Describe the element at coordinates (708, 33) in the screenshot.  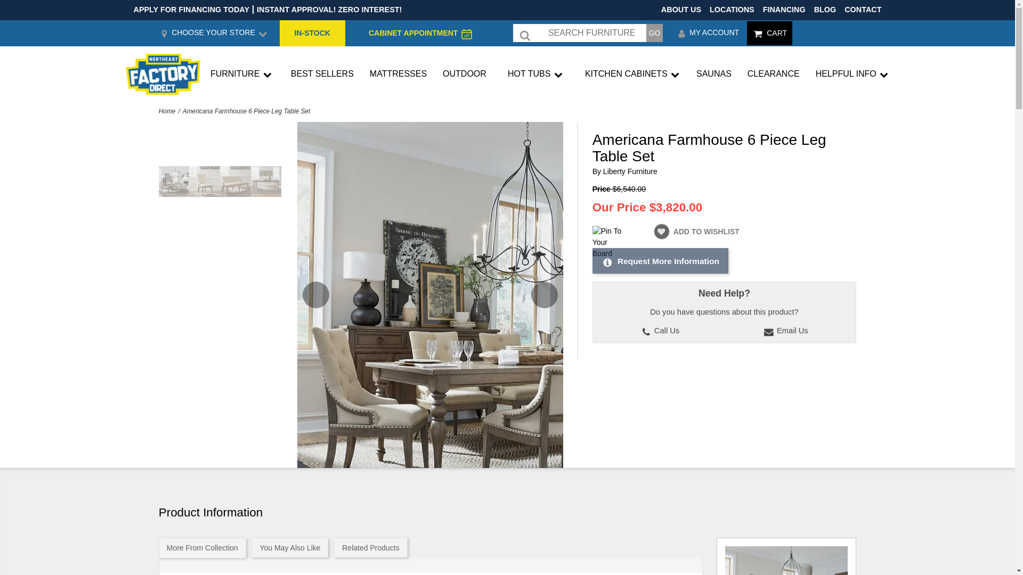
I see `MY ACCOUNT` at that location.